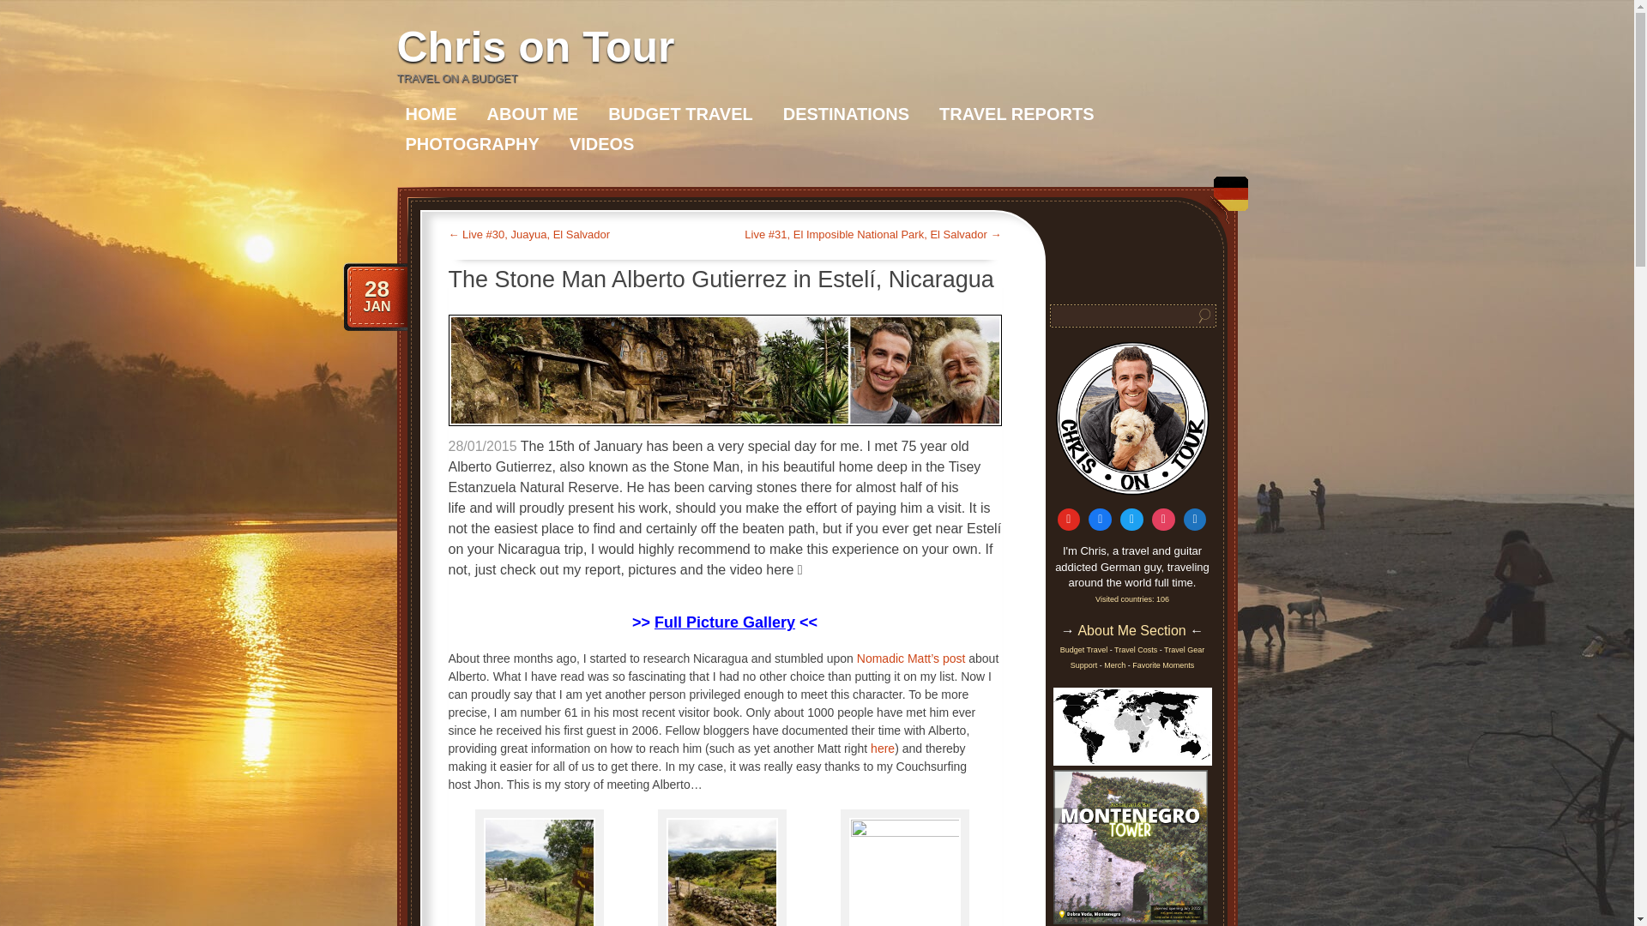 This screenshot has width=1647, height=926. I want to click on Default Label, so click(1194, 520).